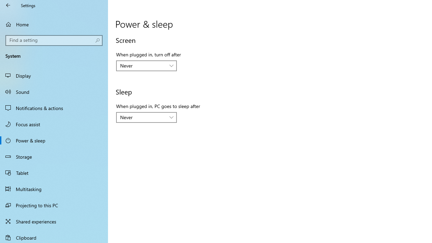  I want to click on Power & sleep, so click(54, 140).